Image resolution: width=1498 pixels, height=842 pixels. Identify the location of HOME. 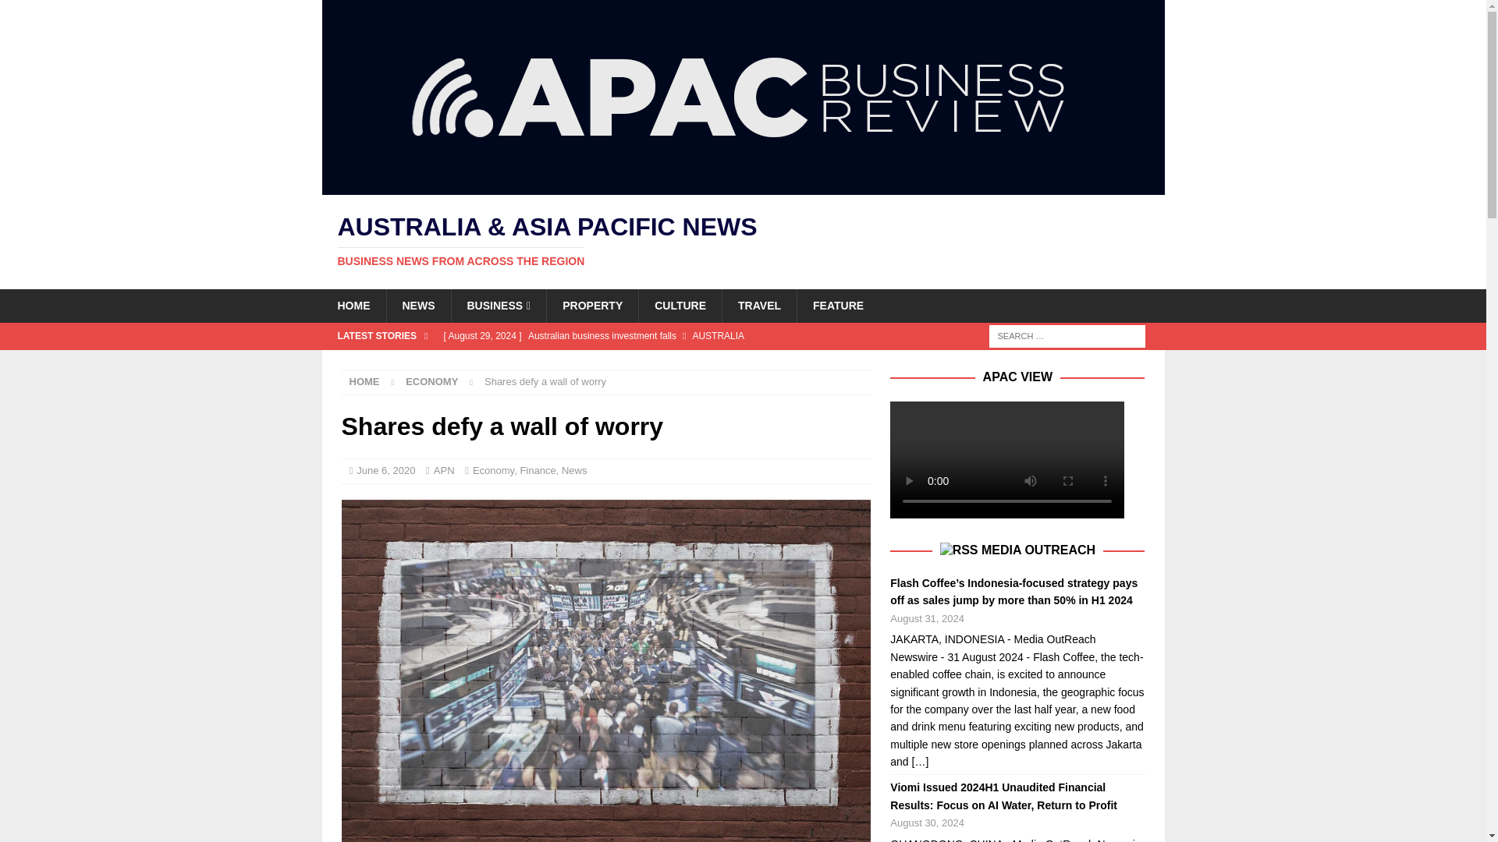
(353, 306).